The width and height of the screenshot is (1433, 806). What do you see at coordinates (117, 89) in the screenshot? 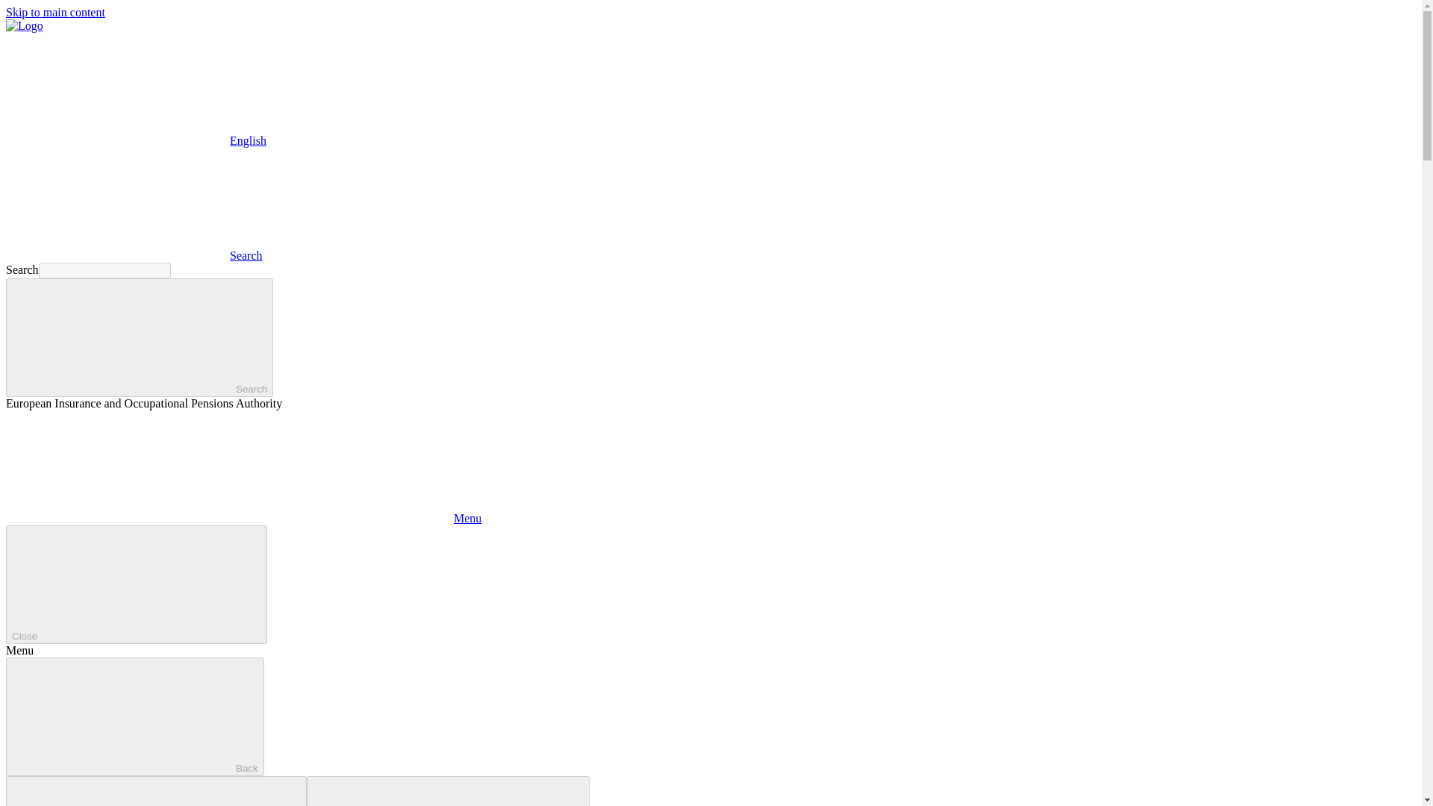
I see `English` at bounding box center [117, 89].